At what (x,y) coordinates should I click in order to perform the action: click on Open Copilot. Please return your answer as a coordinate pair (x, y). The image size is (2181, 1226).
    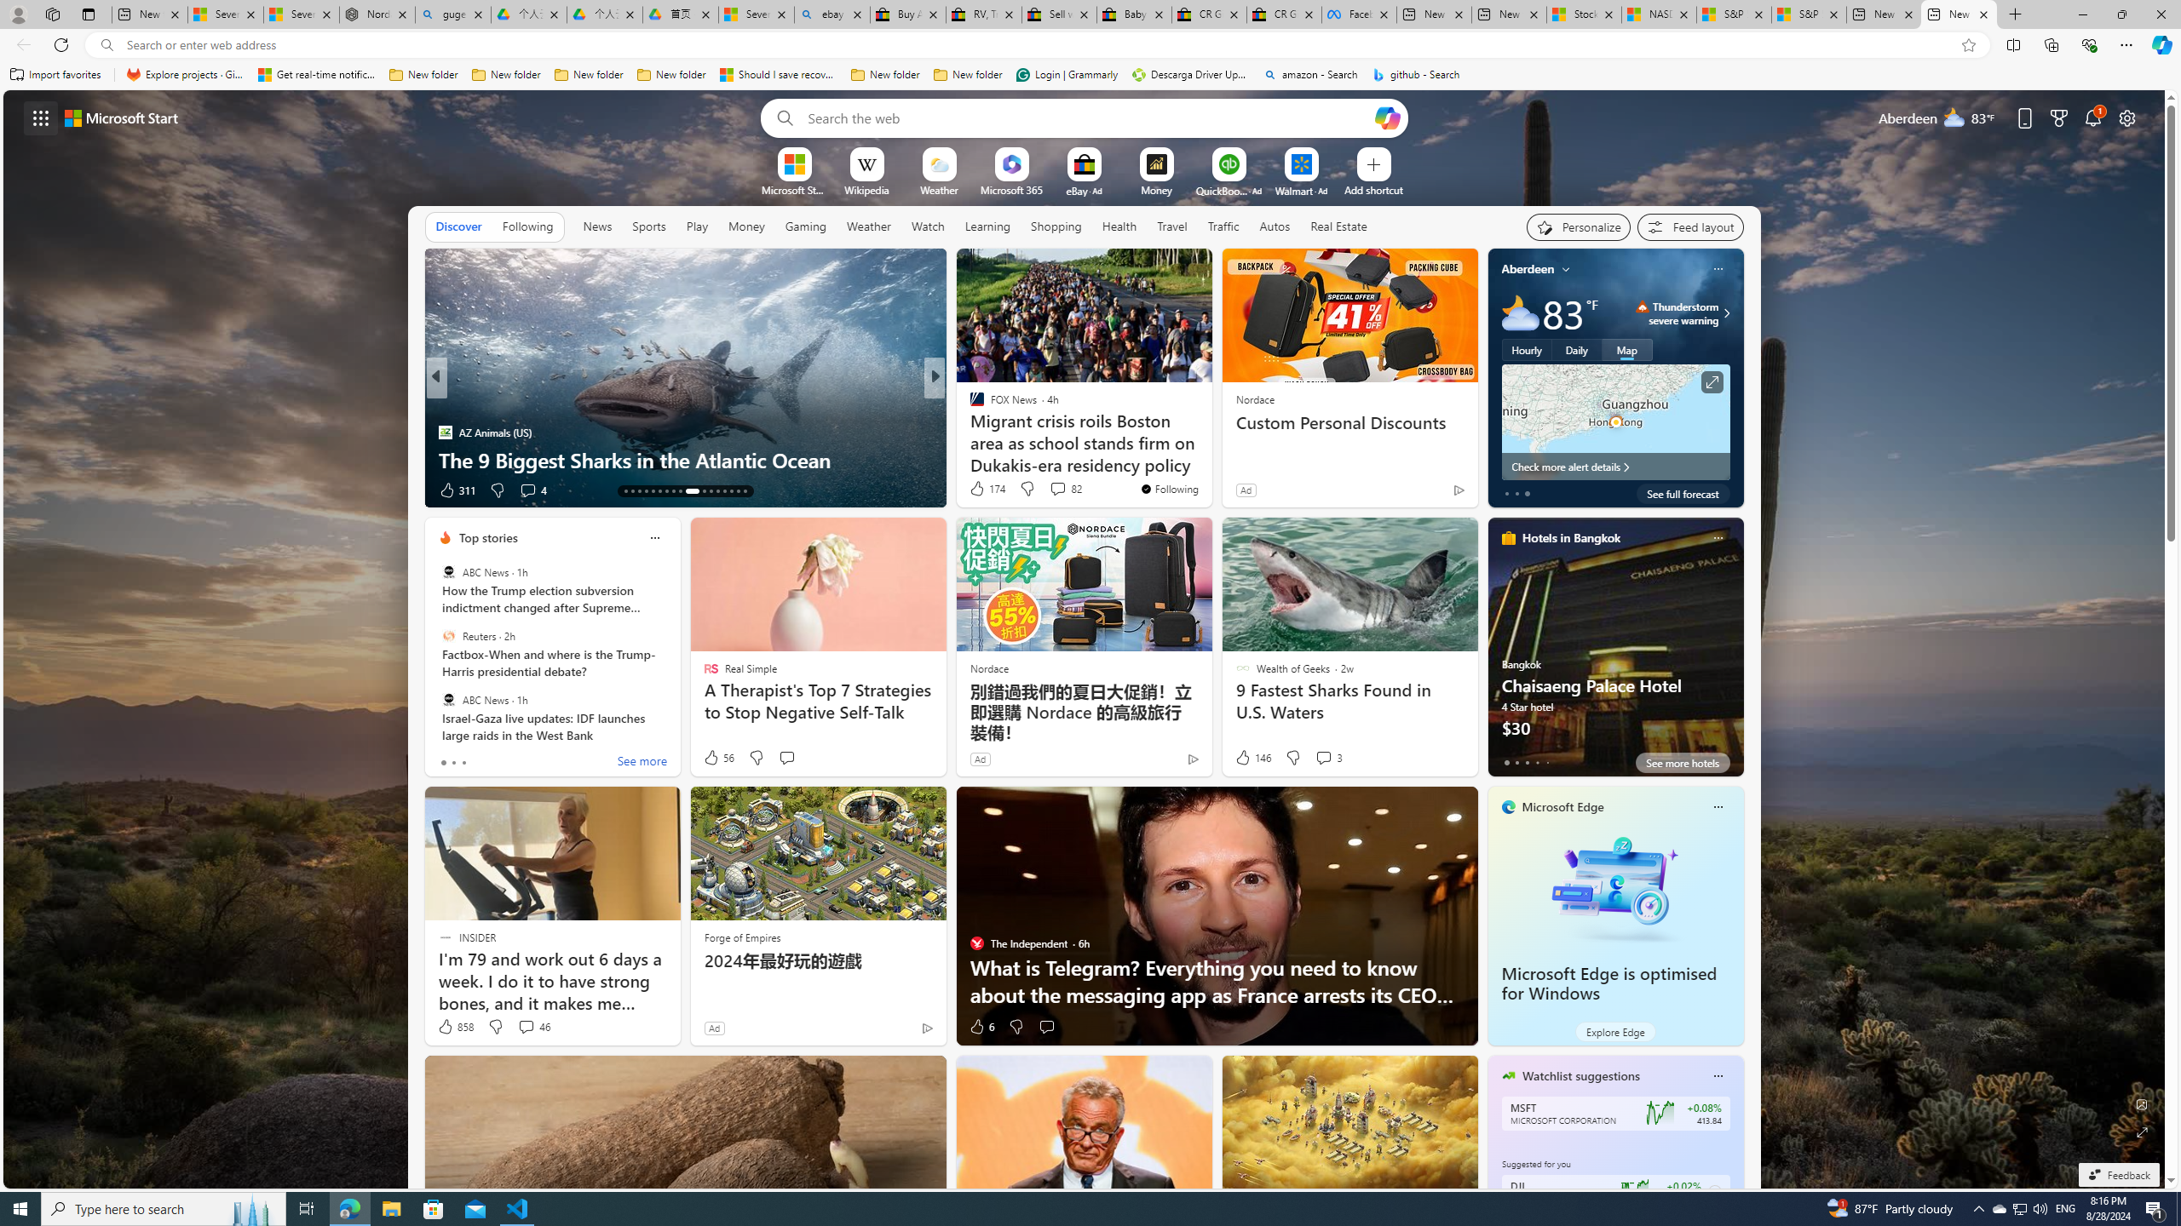
    Looking at the image, I should click on (1388, 117).